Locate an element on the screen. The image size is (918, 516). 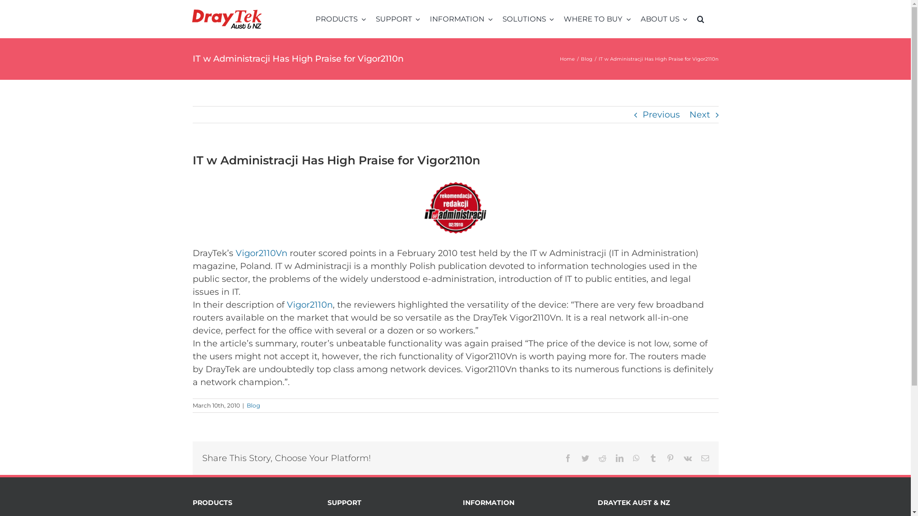
ABOUT US is located at coordinates (665, 19).